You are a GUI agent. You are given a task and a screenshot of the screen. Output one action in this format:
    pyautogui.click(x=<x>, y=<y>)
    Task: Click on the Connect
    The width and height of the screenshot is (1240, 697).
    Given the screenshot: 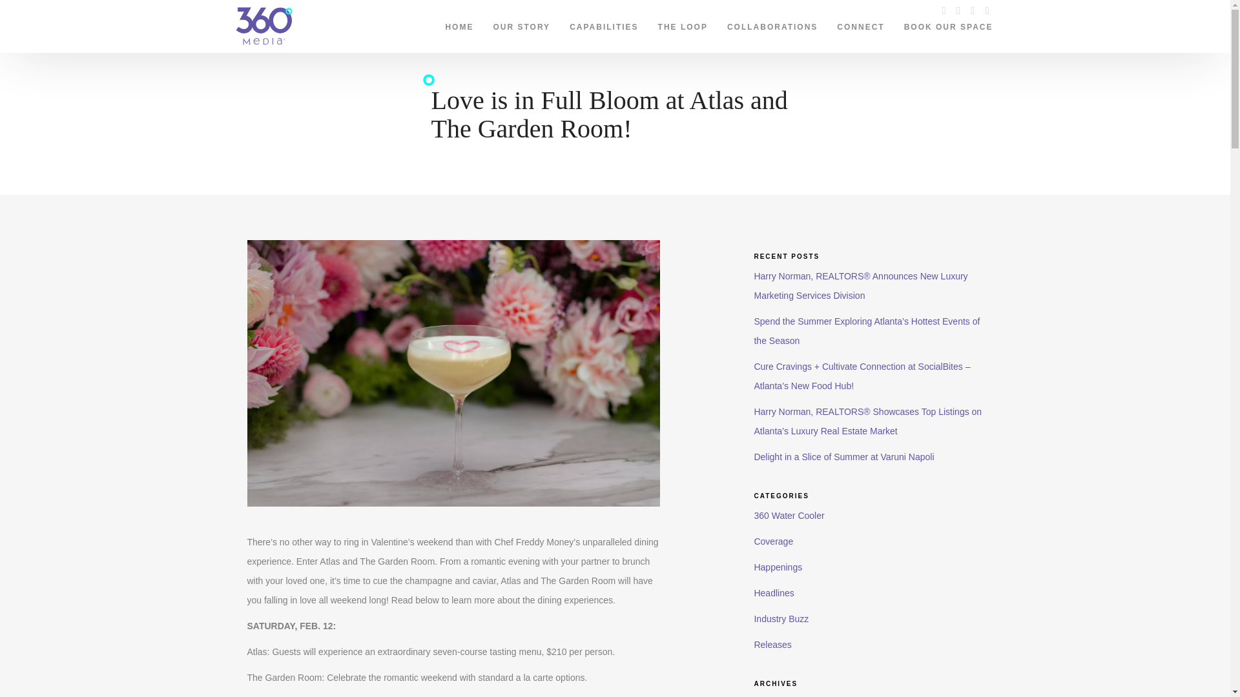 What is the action you would take?
    pyautogui.click(x=860, y=24)
    